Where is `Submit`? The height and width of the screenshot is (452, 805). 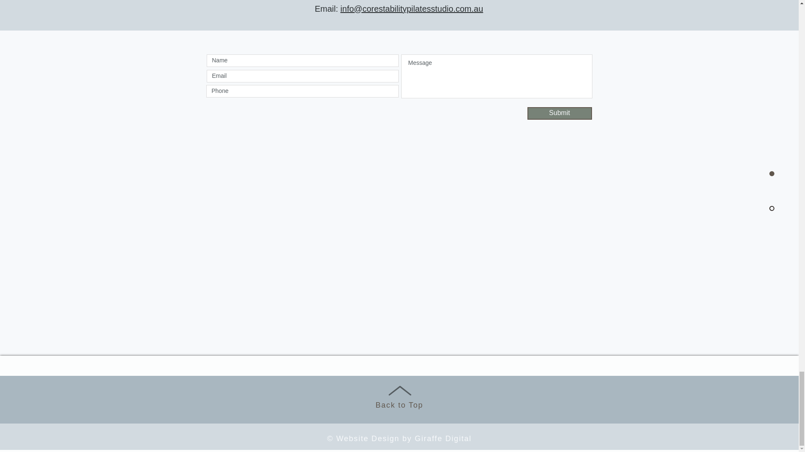
Submit is located at coordinates (559, 113).